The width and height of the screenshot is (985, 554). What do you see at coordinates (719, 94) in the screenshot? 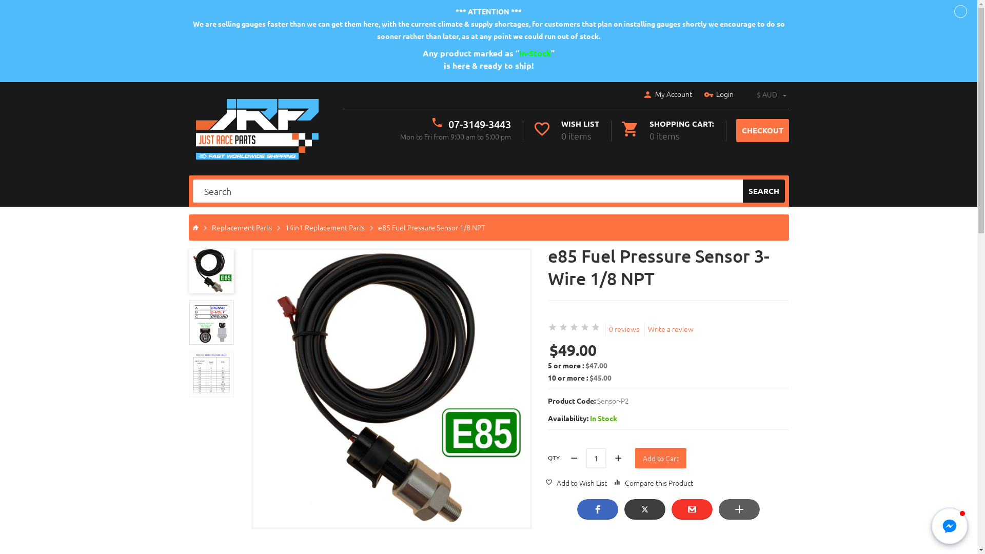
I see `Login` at bounding box center [719, 94].